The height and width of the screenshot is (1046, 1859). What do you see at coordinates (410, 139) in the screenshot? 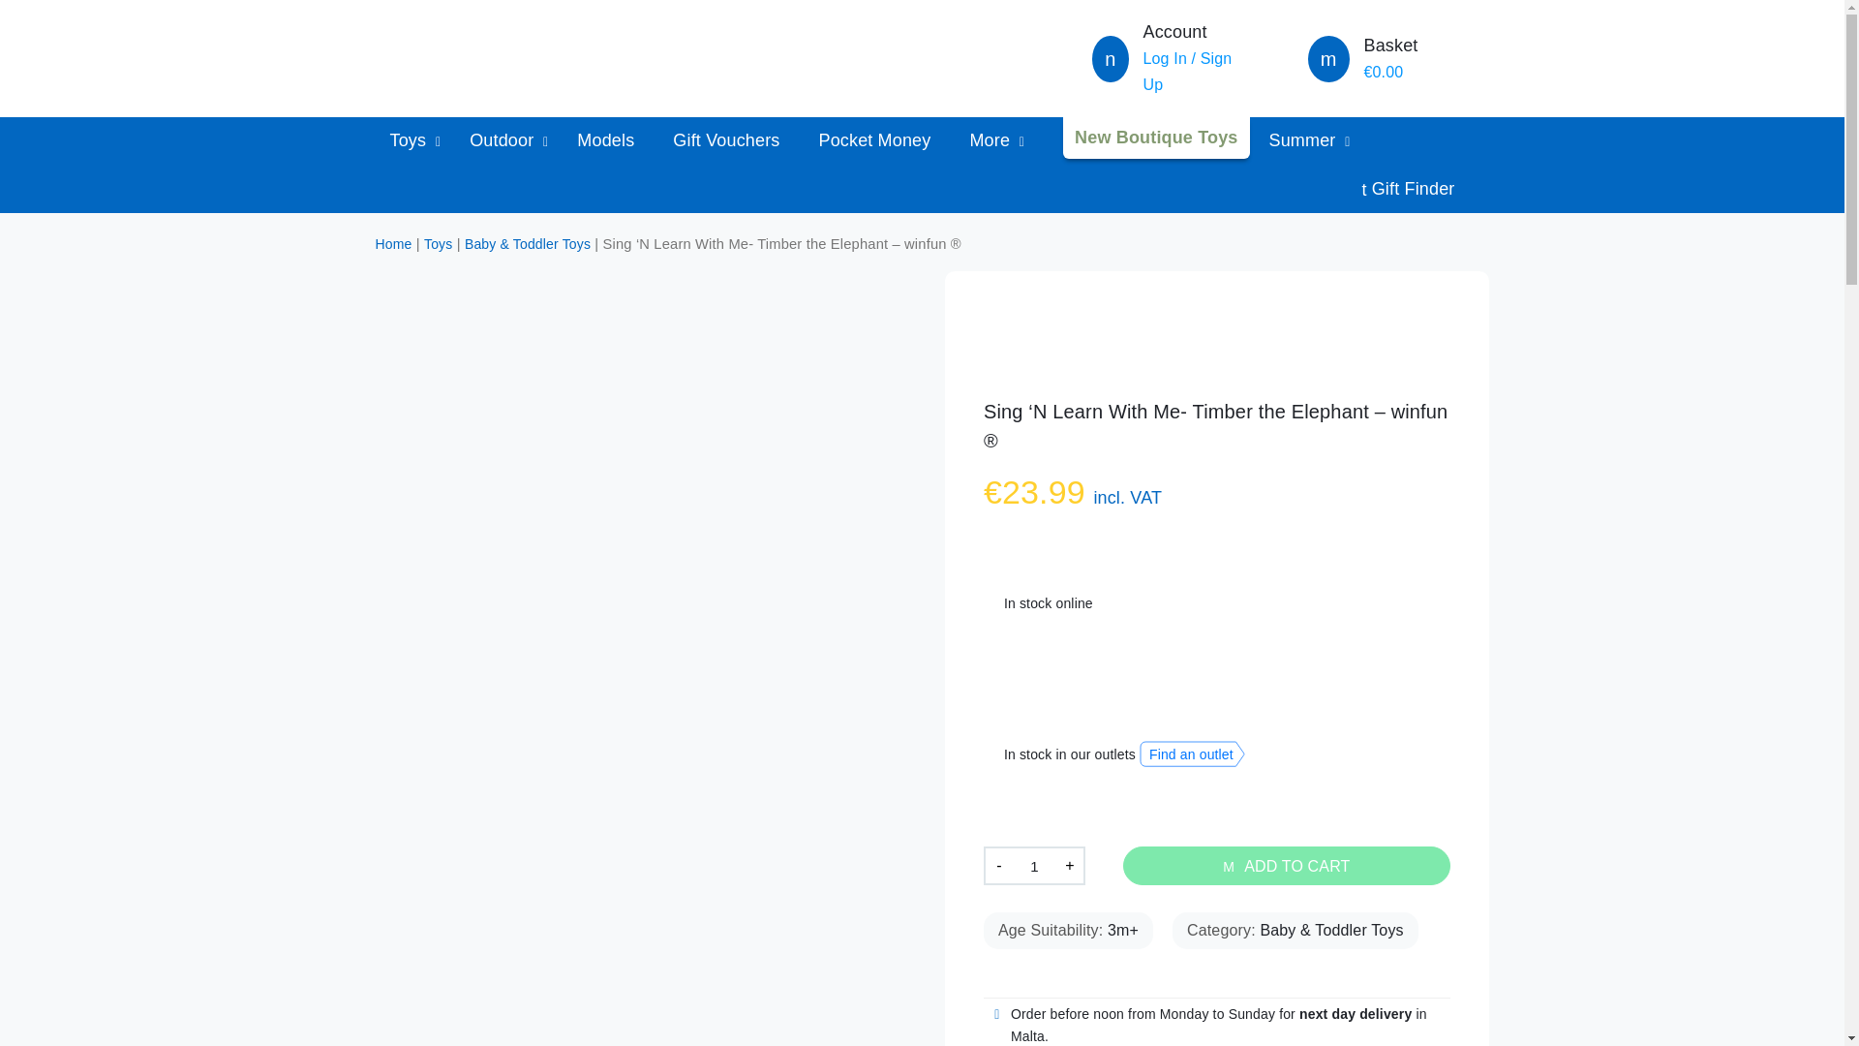
I see `Toys` at bounding box center [410, 139].